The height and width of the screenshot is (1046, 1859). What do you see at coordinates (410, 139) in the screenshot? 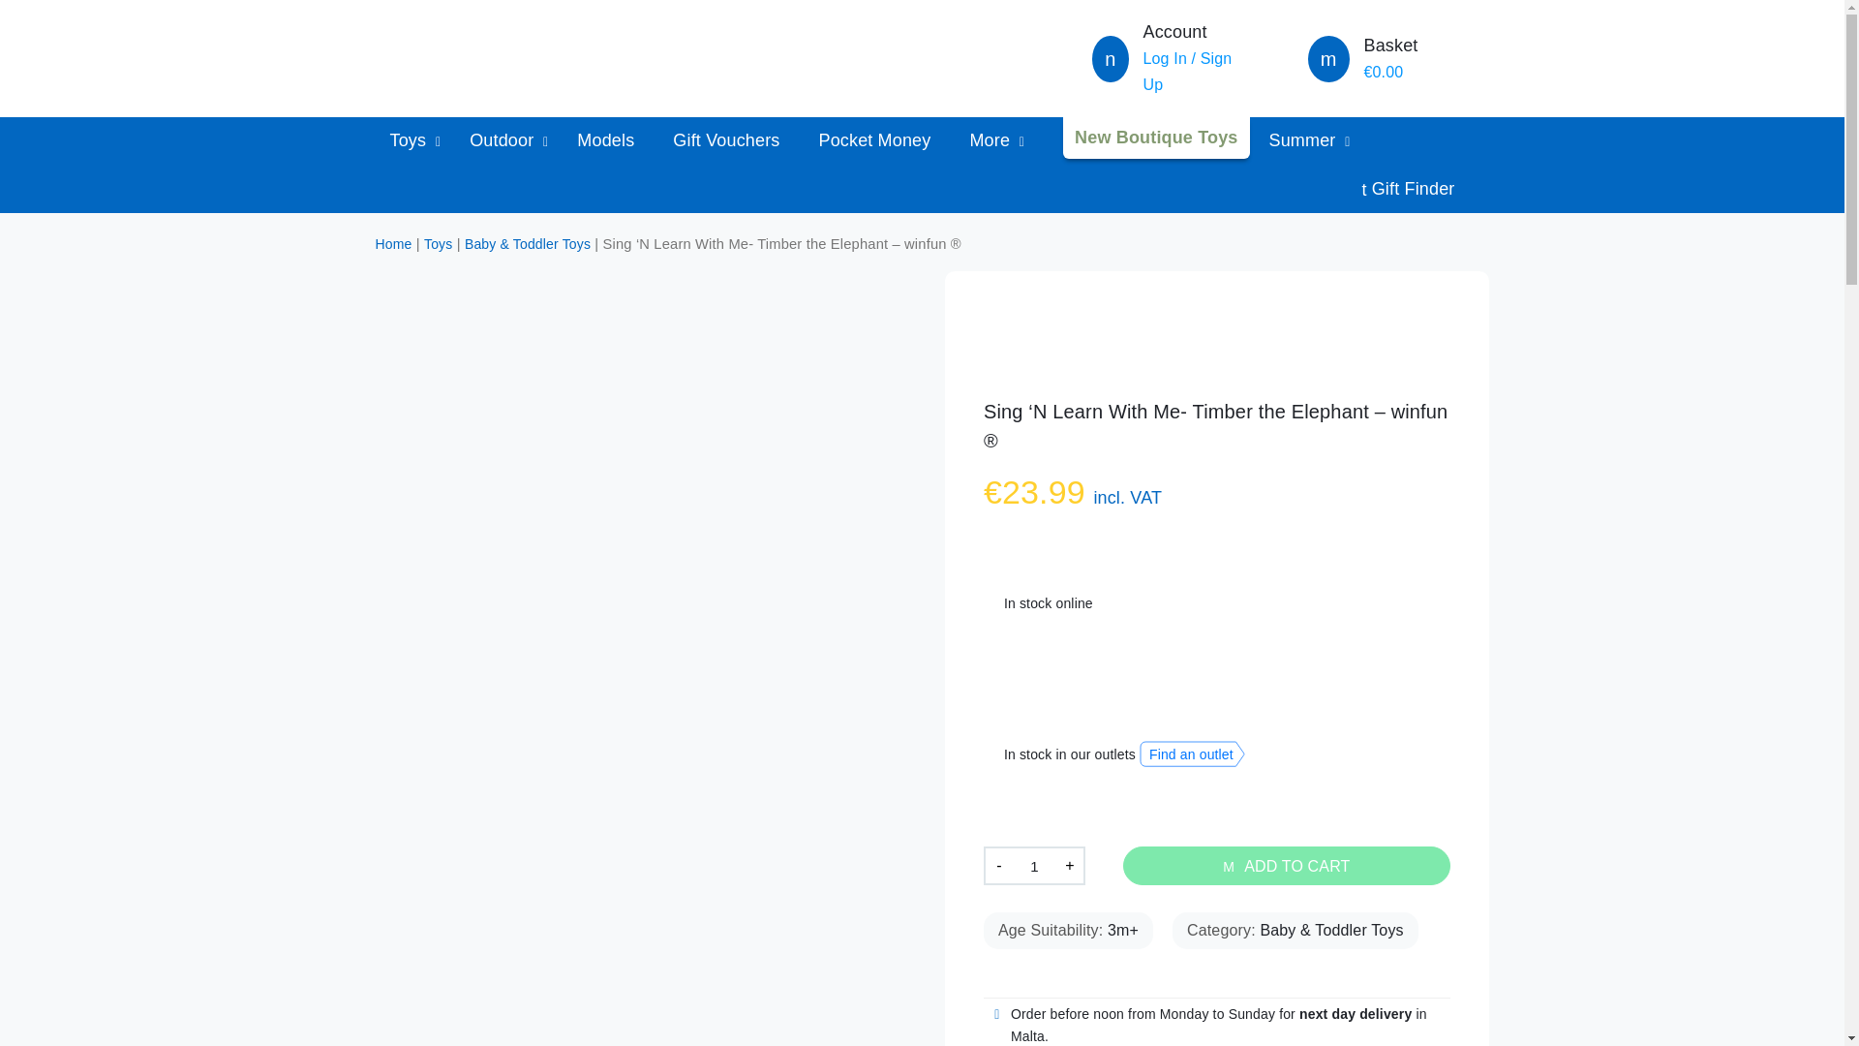
I see `Toys` at bounding box center [410, 139].